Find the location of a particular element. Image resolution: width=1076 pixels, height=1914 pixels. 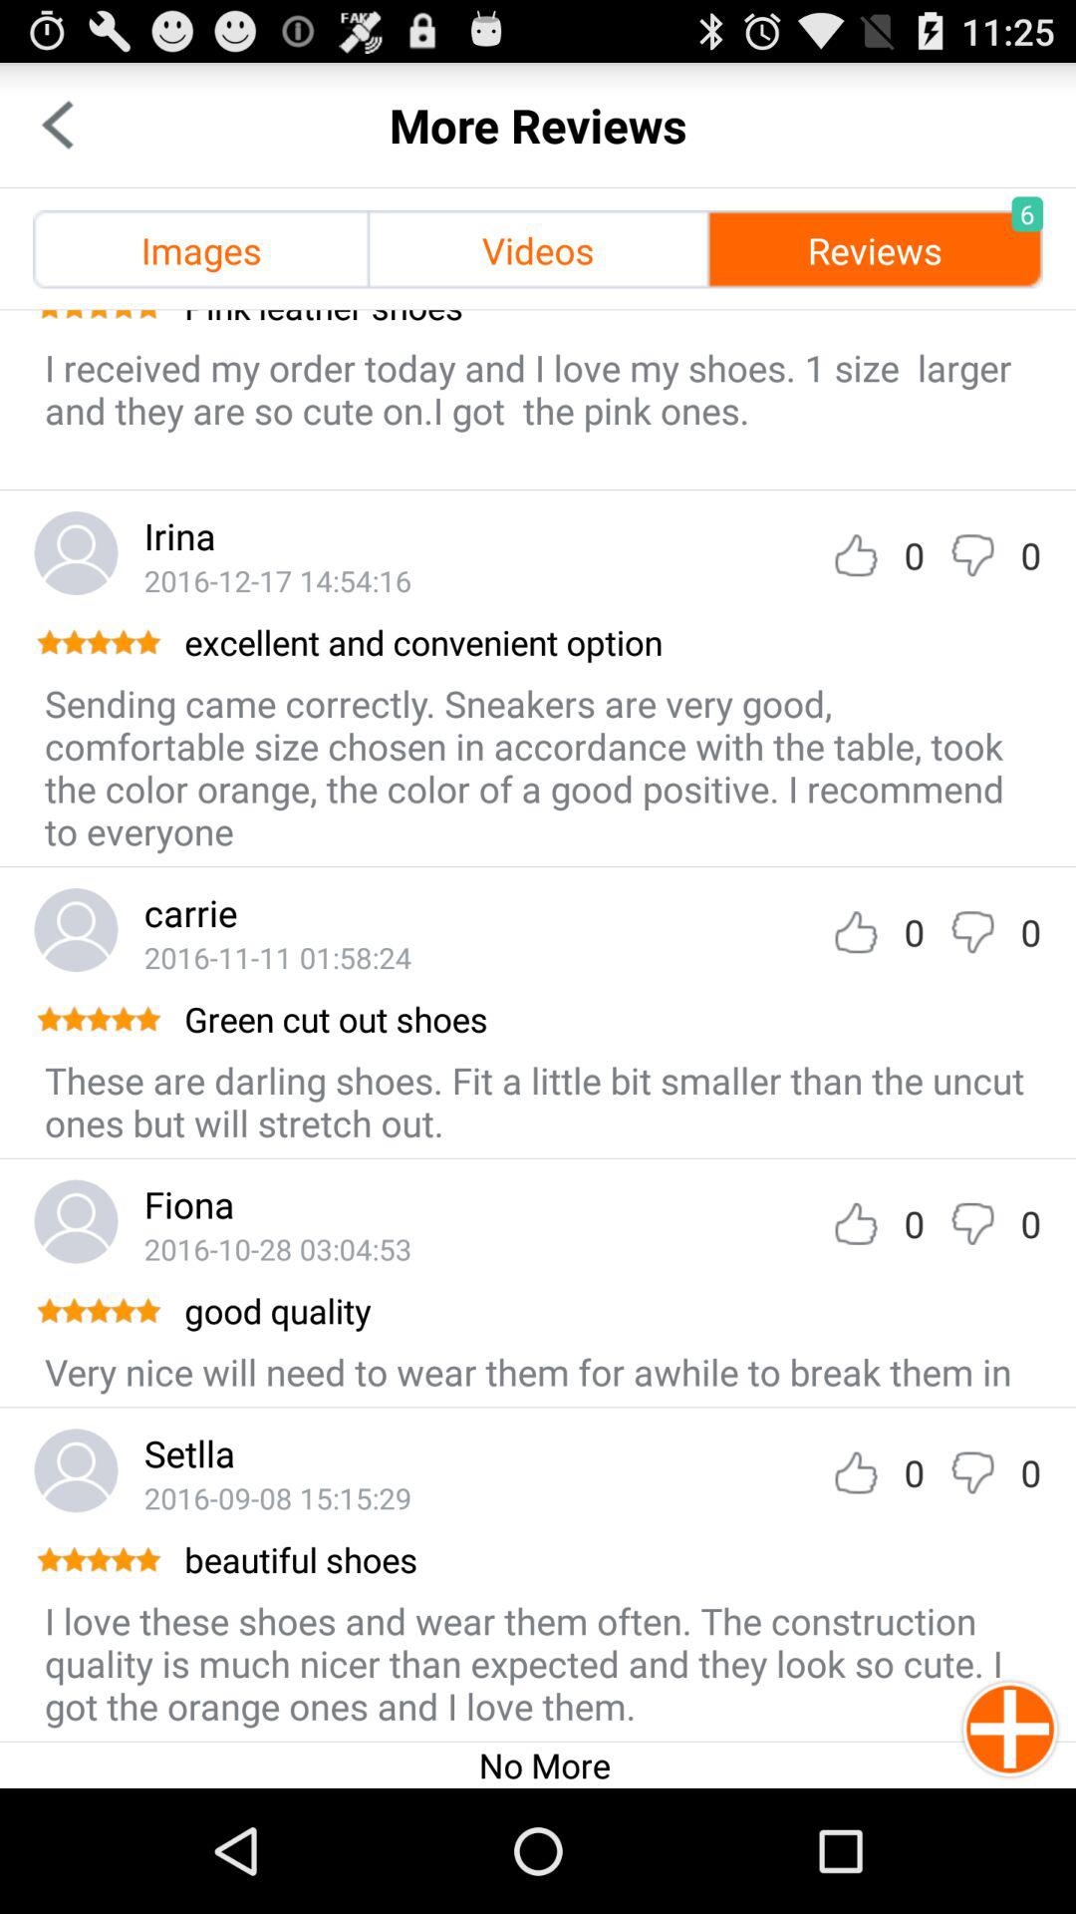

like review is located at coordinates (856, 1473).